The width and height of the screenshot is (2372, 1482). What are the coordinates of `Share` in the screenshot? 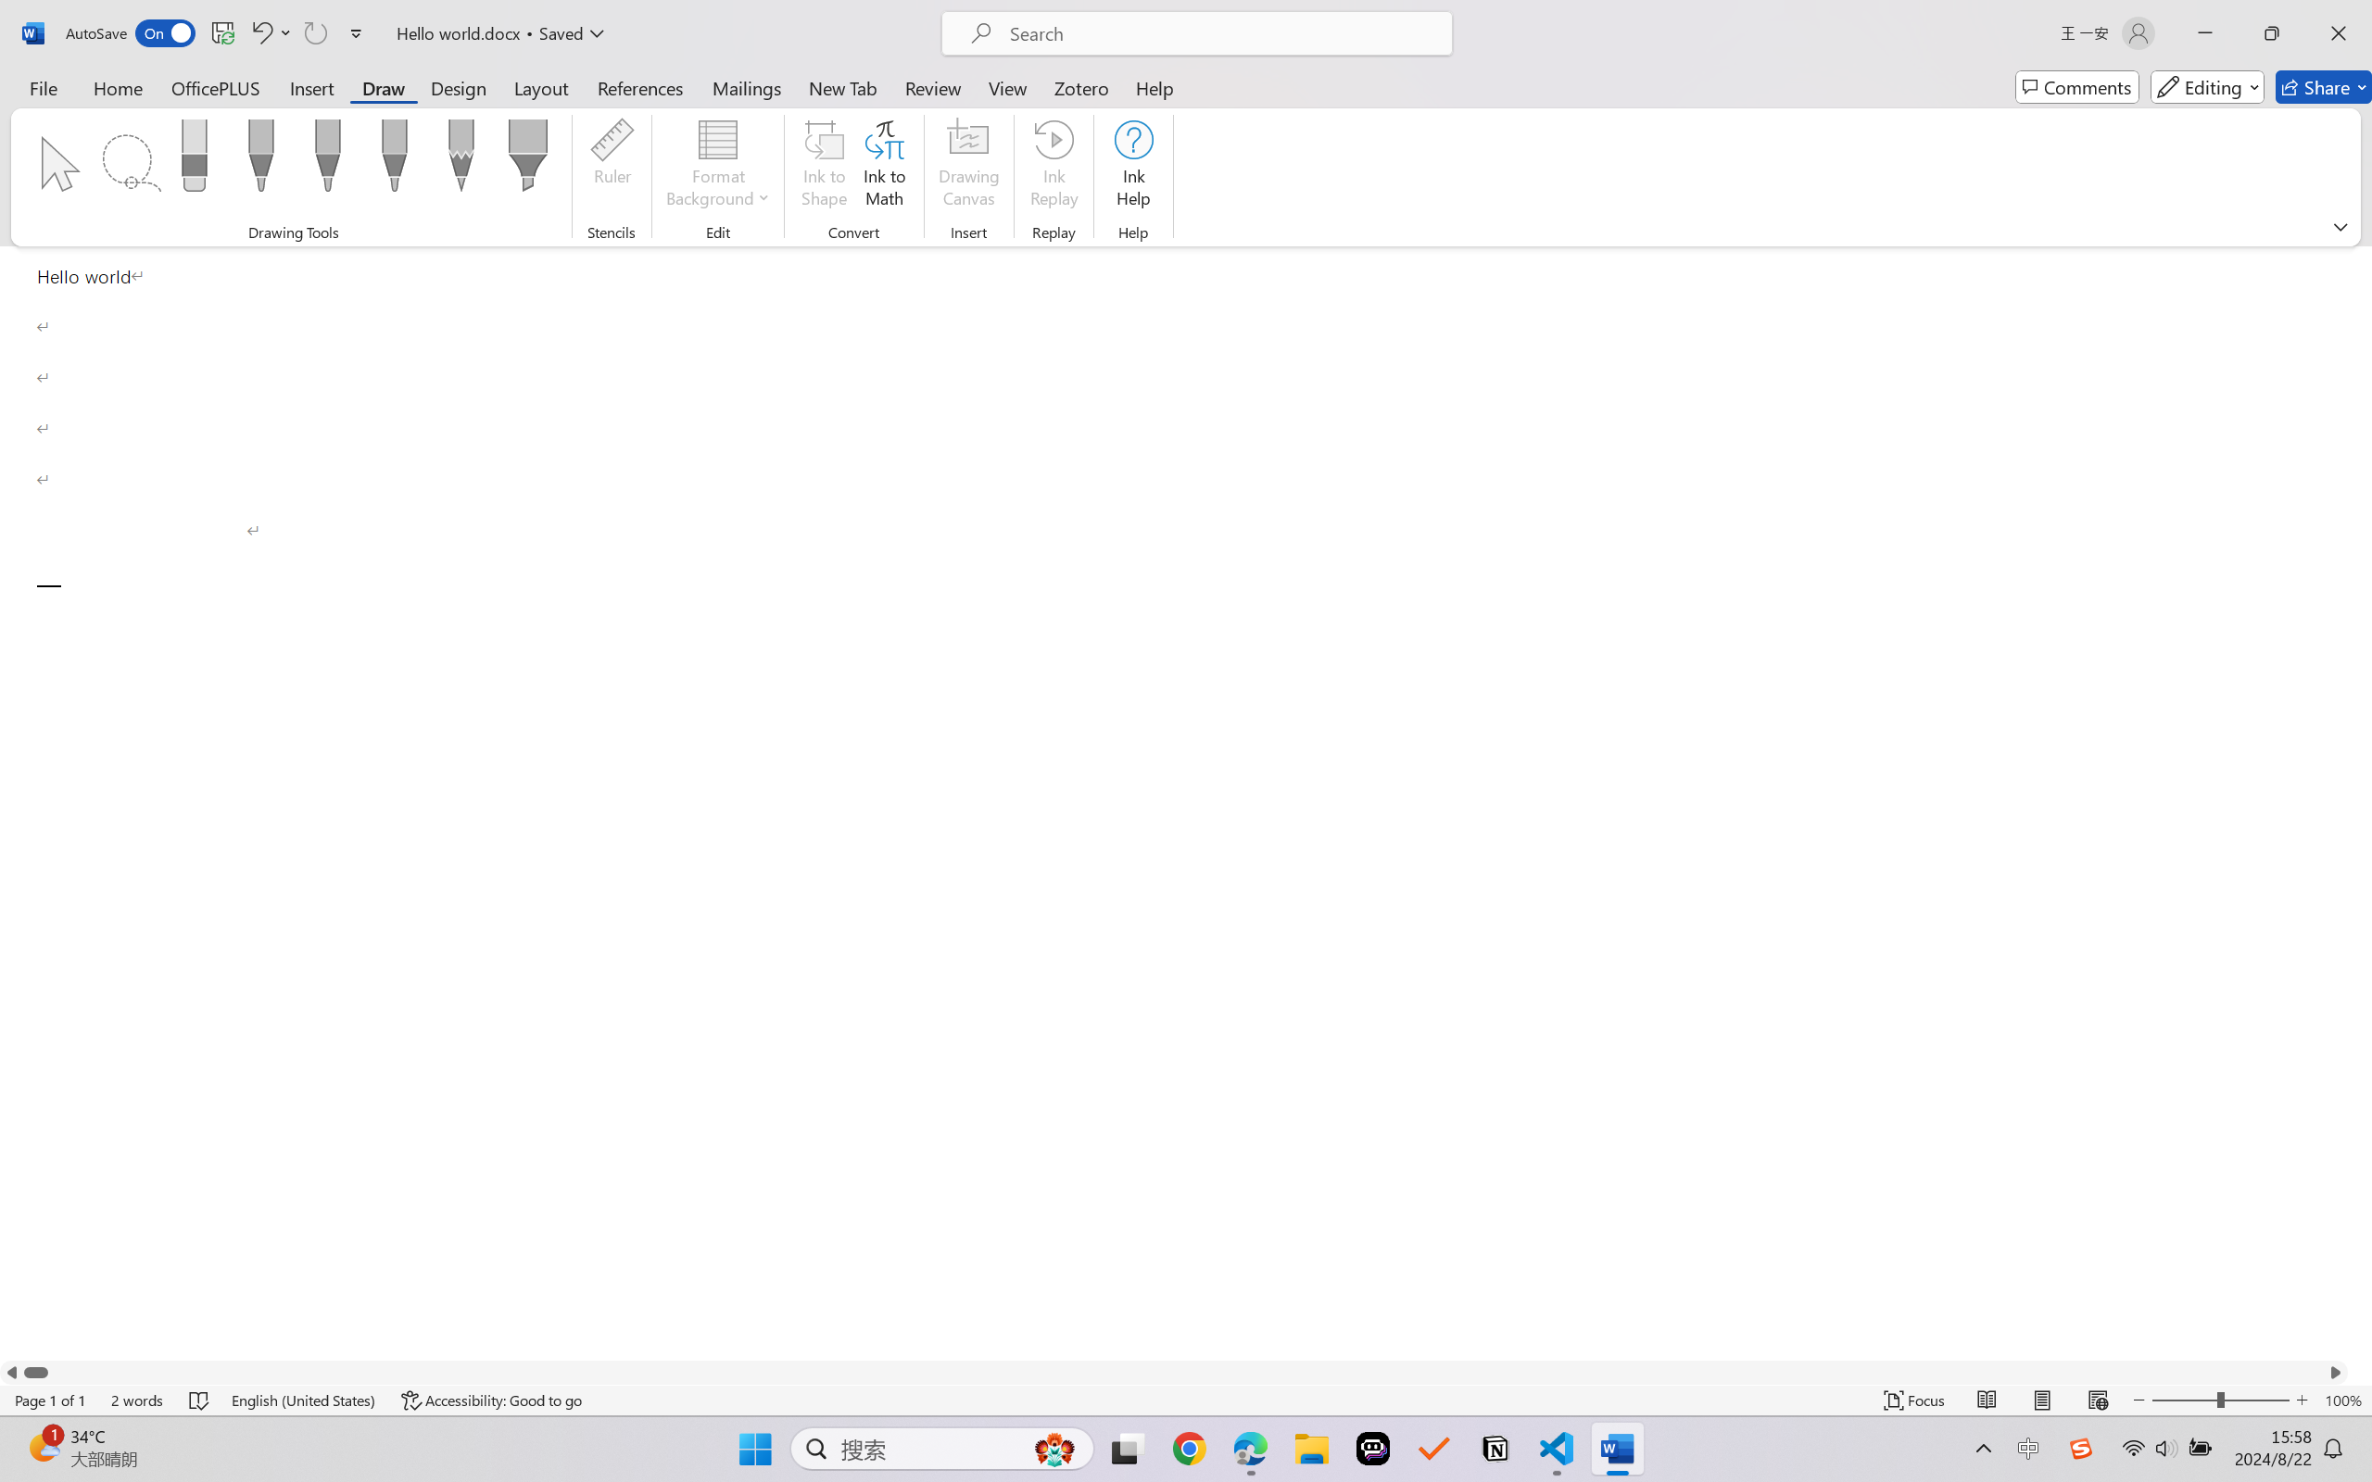 It's located at (2324, 87).